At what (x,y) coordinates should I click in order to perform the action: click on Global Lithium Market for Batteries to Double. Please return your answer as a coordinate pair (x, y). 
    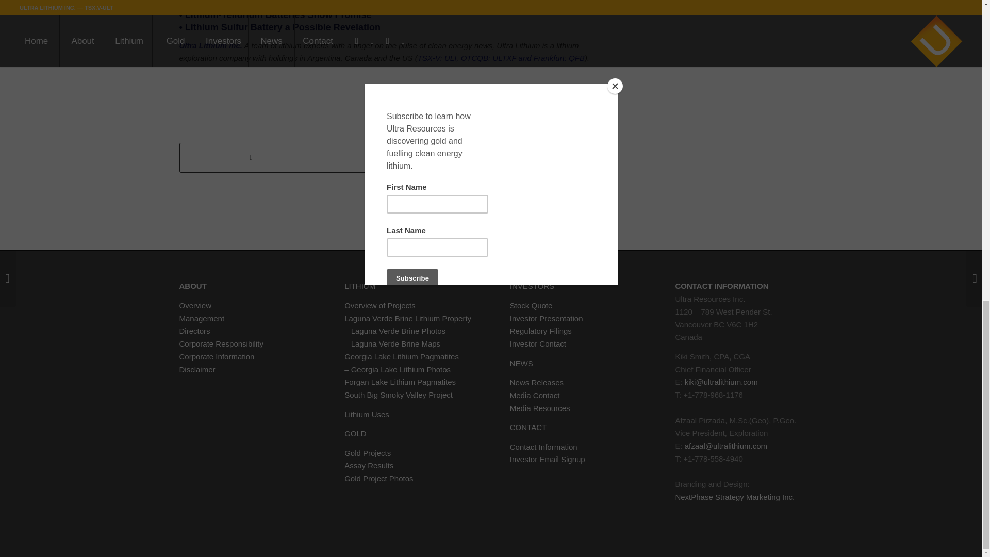
    Looking at the image, I should click on (279, 27).